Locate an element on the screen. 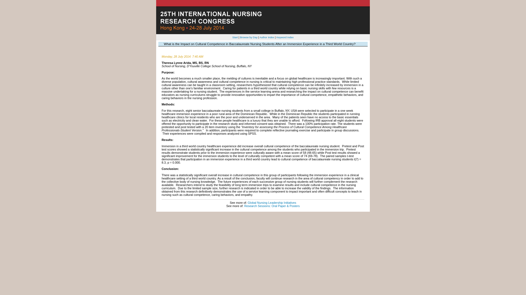  Author Index is located at coordinates (267, 37).